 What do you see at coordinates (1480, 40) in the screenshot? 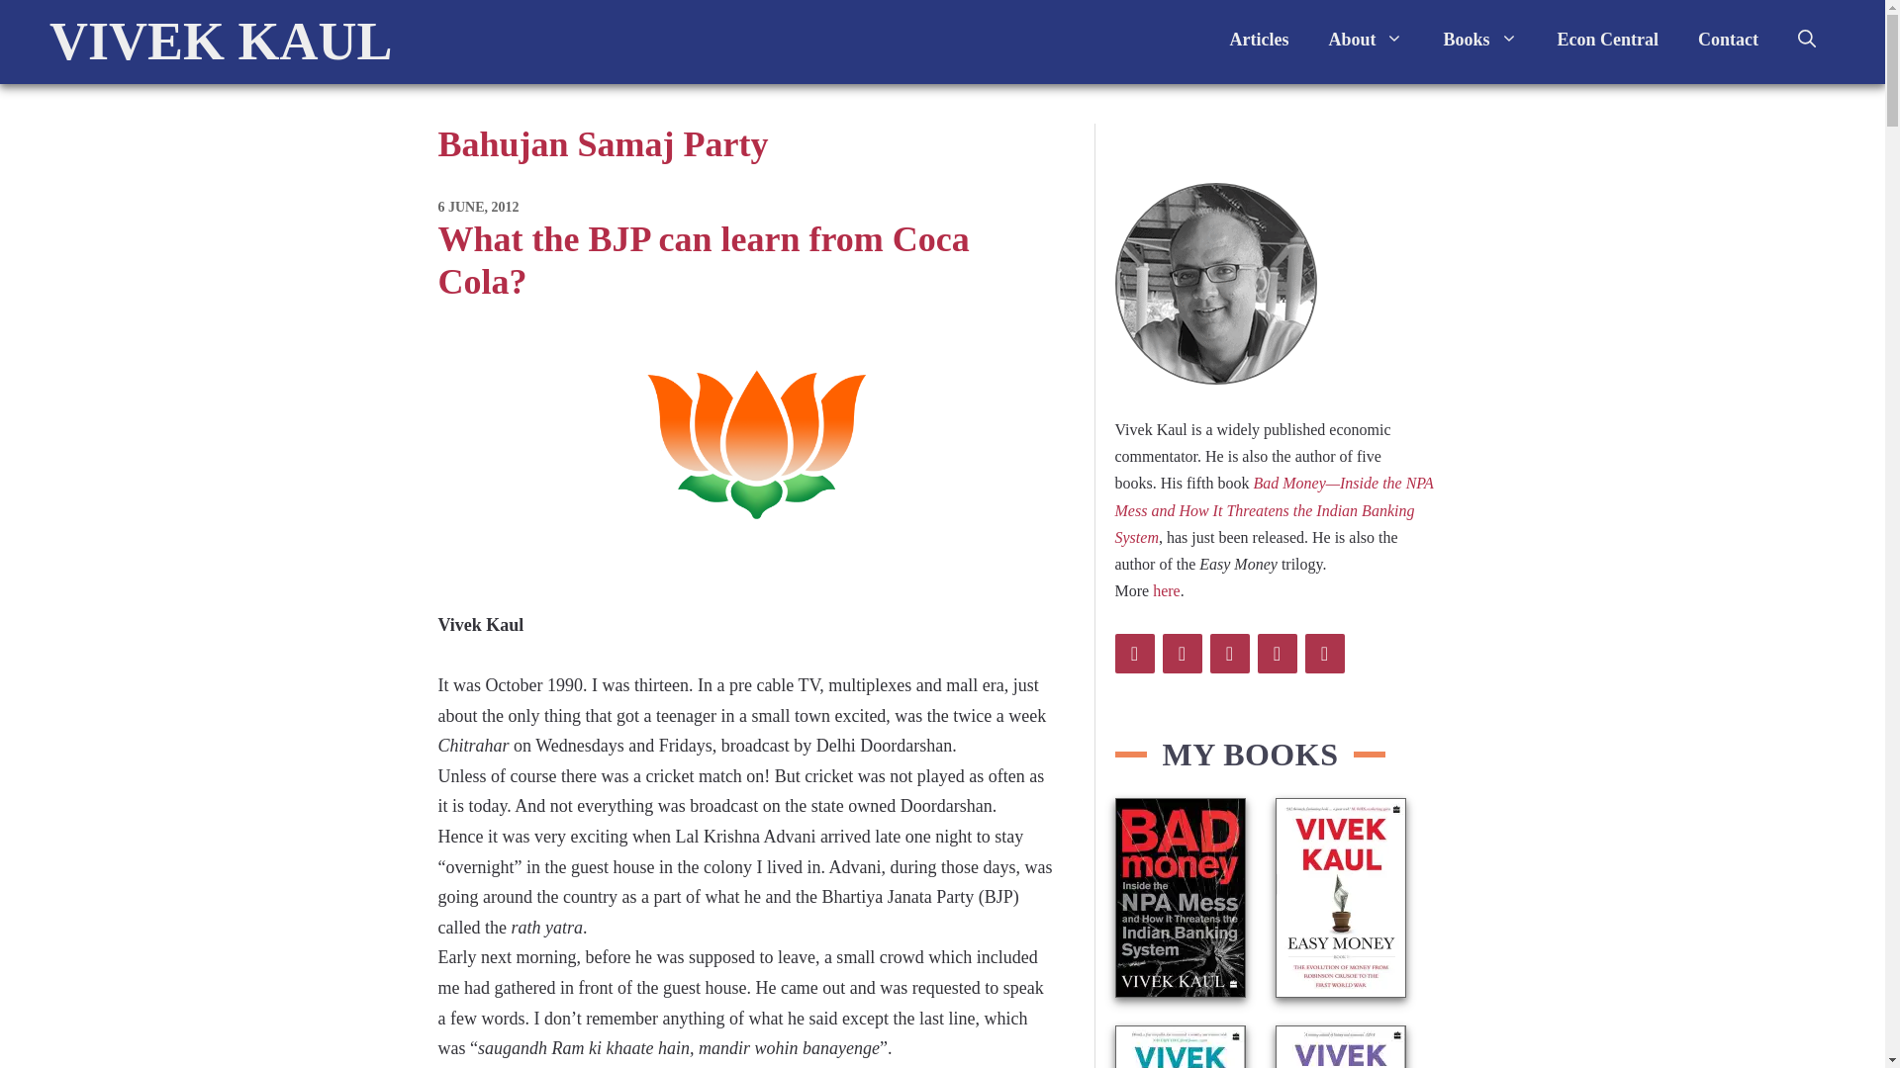
I see `Books` at bounding box center [1480, 40].